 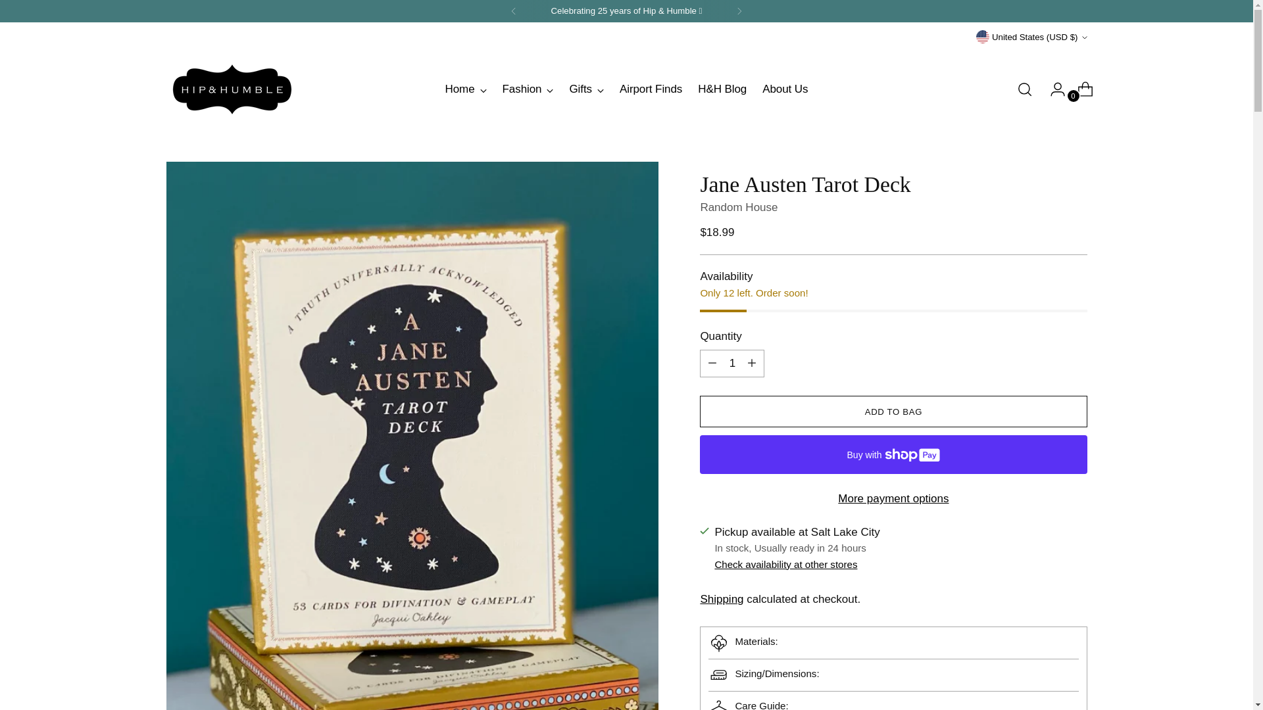 I want to click on Random House, so click(x=738, y=207).